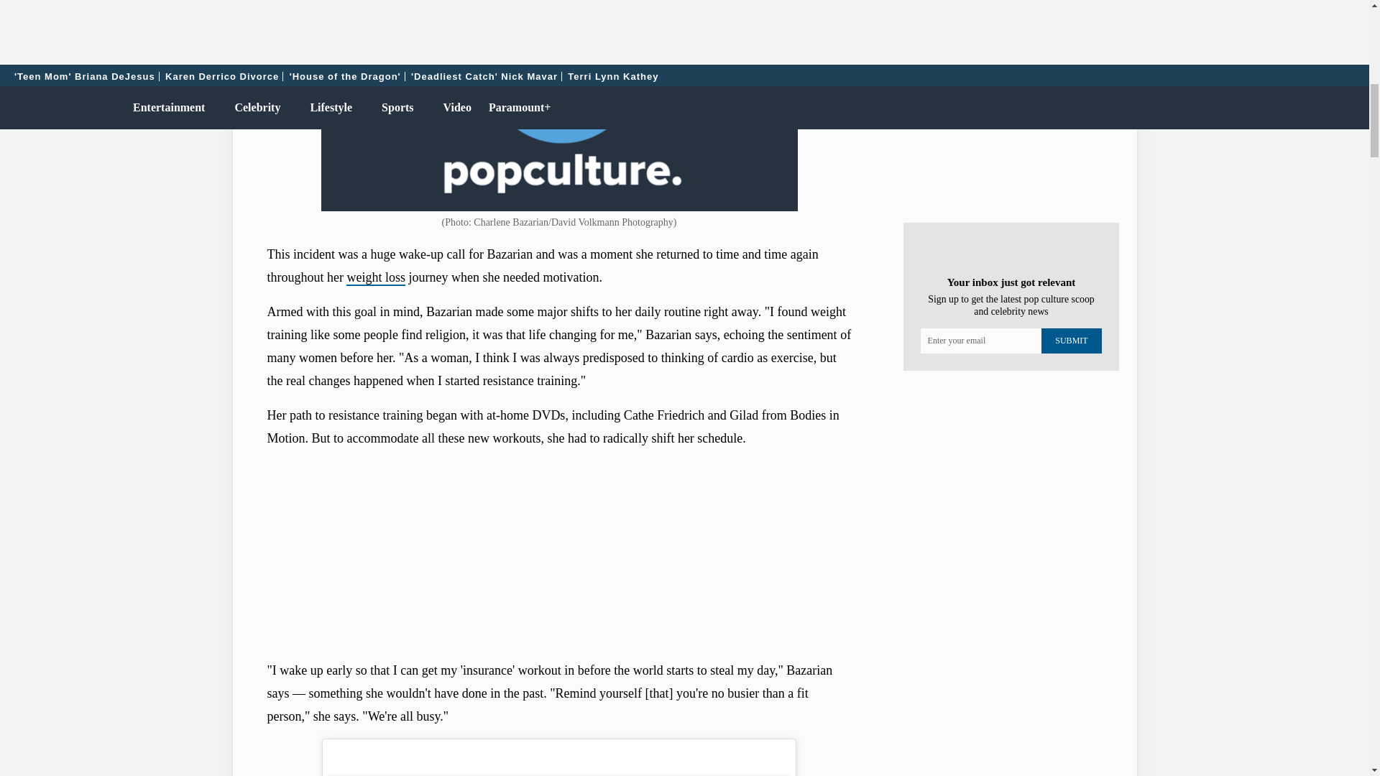  I want to click on submit, so click(1071, 341).